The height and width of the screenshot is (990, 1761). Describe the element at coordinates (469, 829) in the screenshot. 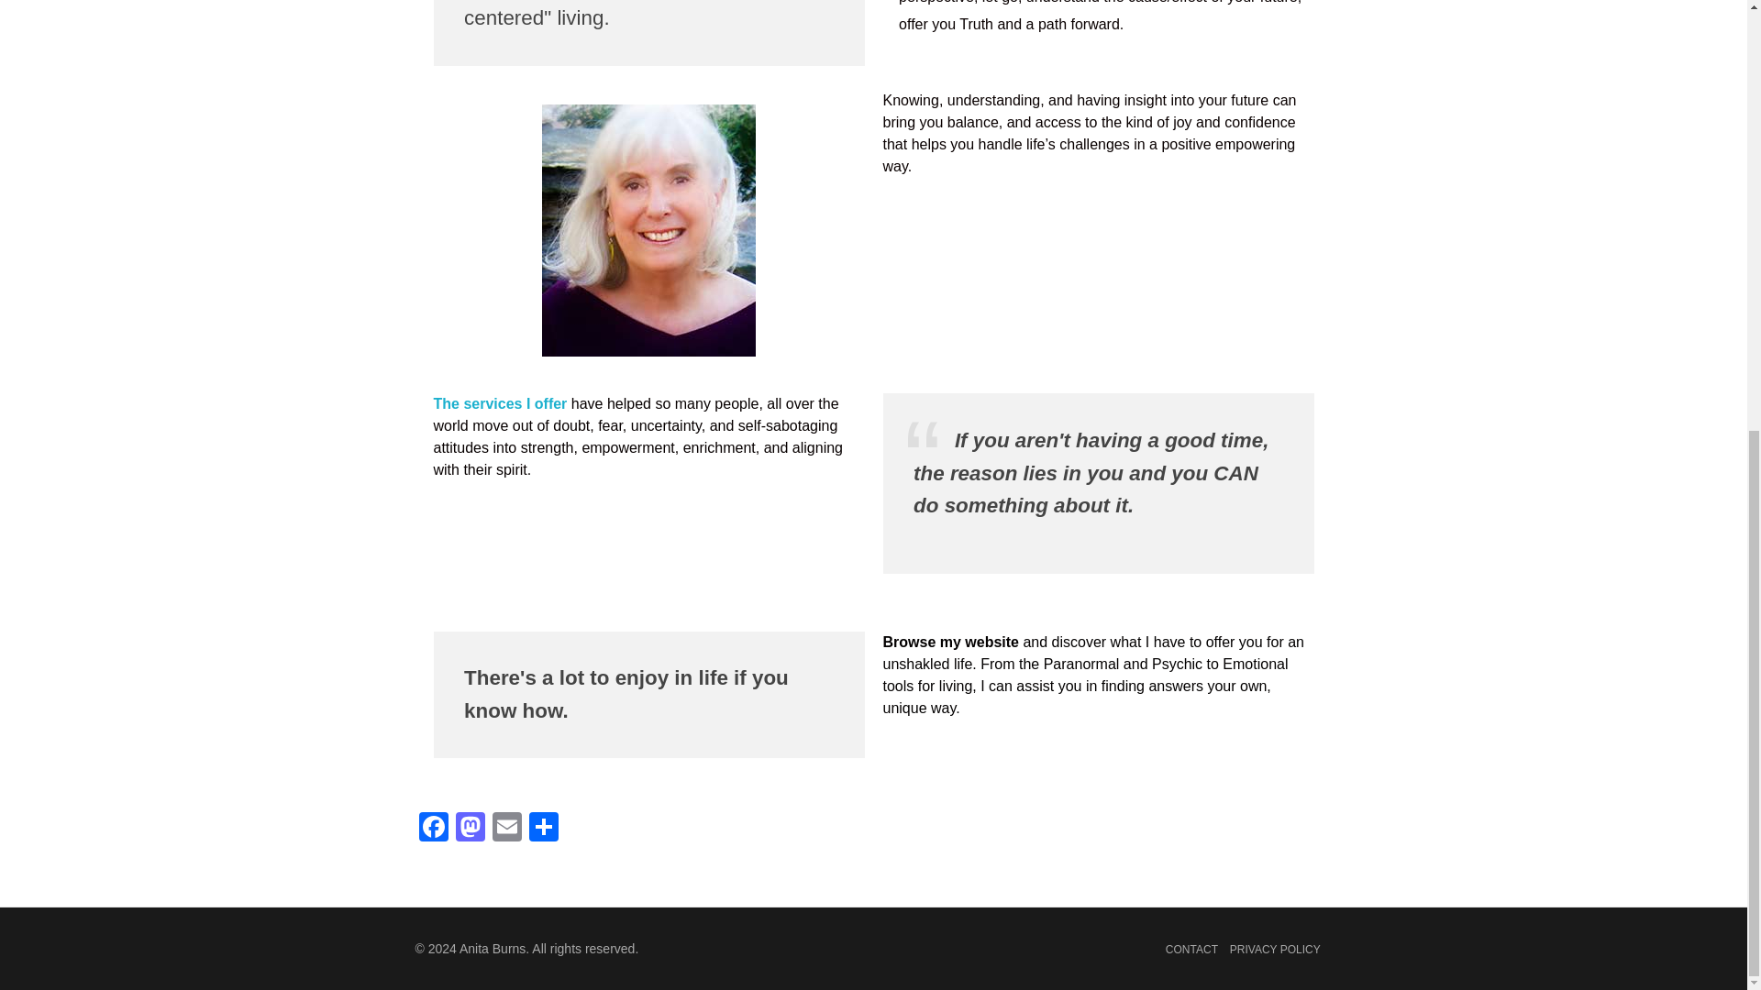

I see `Mastodon` at that location.